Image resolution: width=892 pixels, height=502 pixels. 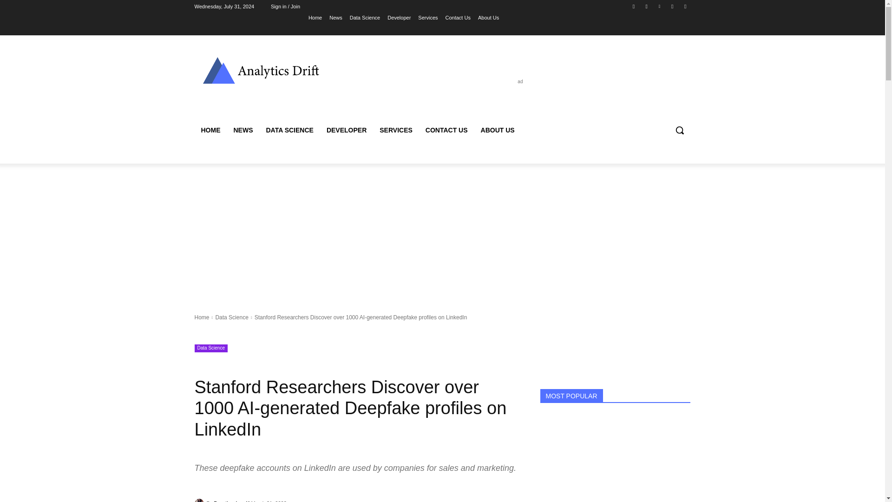 I want to click on ABOUT US, so click(x=498, y=130).